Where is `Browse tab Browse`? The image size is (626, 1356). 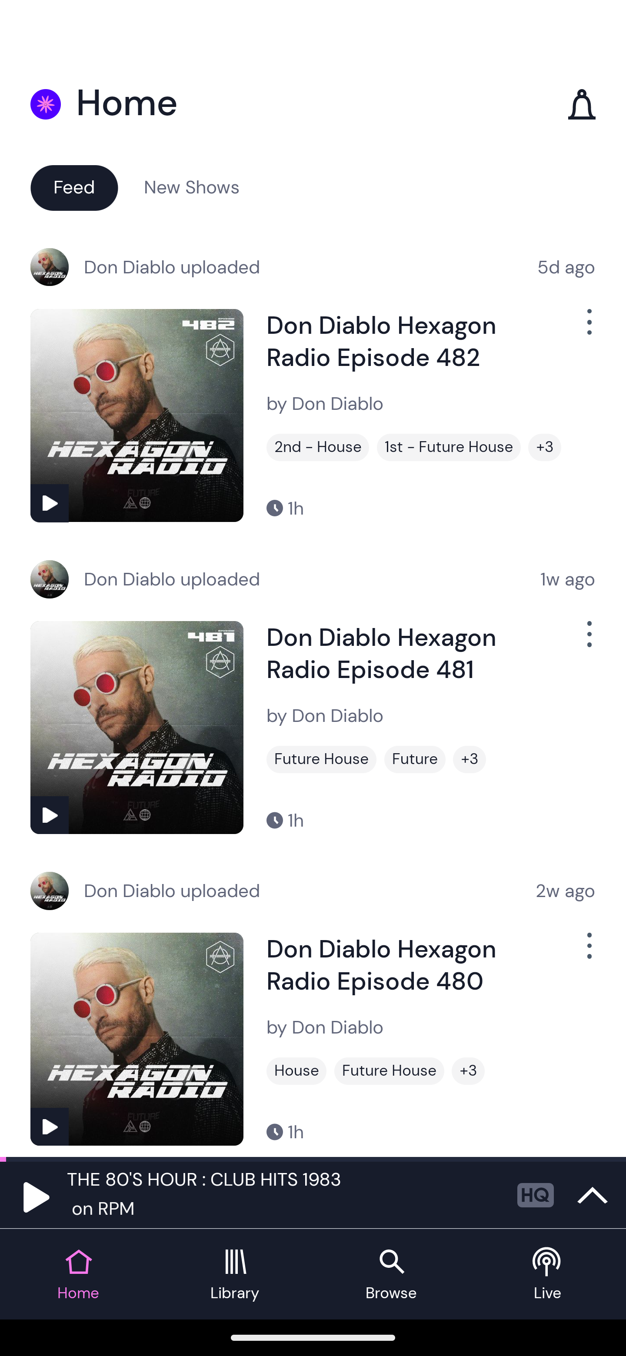 Browse tab Browse is located at coordinates (391, 1274).